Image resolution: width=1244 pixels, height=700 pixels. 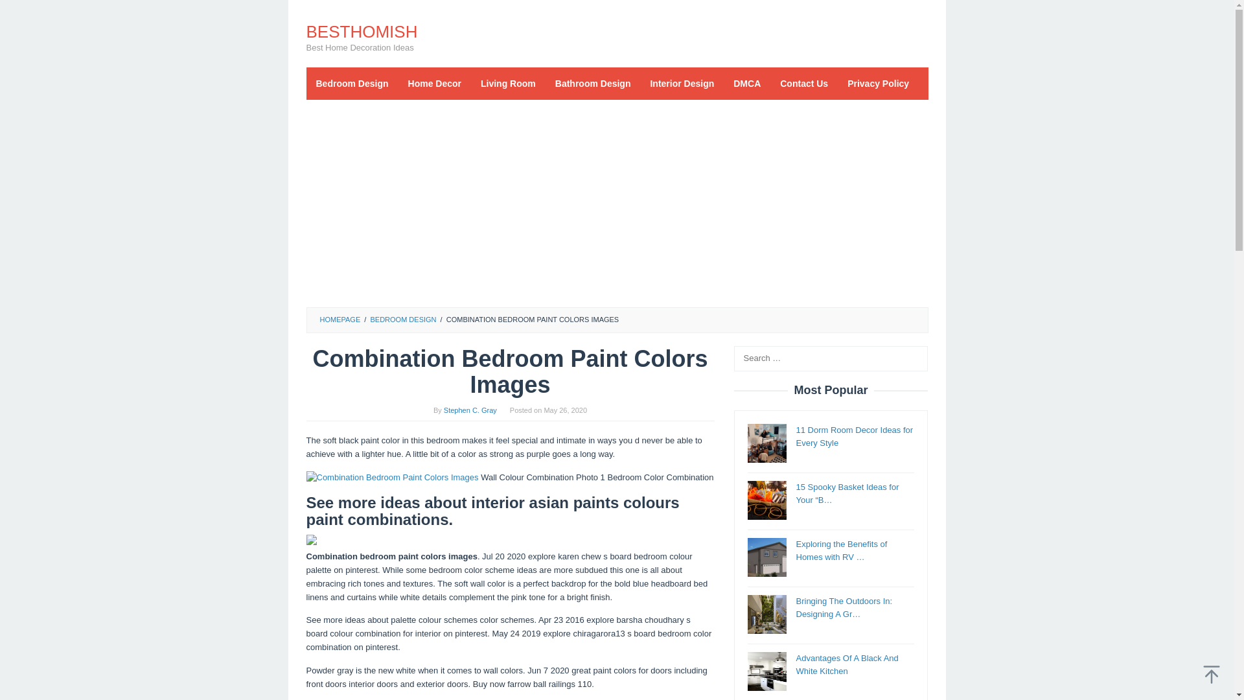 What do you see at coordinates (878, 83) in the screenshot?
I see `Privacy Policy` at bounding box center [878, 83].